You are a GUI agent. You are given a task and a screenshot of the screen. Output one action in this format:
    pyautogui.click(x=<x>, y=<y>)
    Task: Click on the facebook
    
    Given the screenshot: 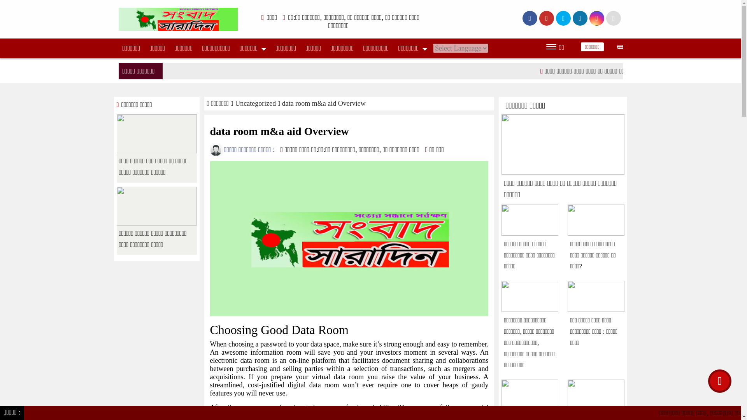 What is the action you would take?
    pyautogui.click(x=530, y=18)
    